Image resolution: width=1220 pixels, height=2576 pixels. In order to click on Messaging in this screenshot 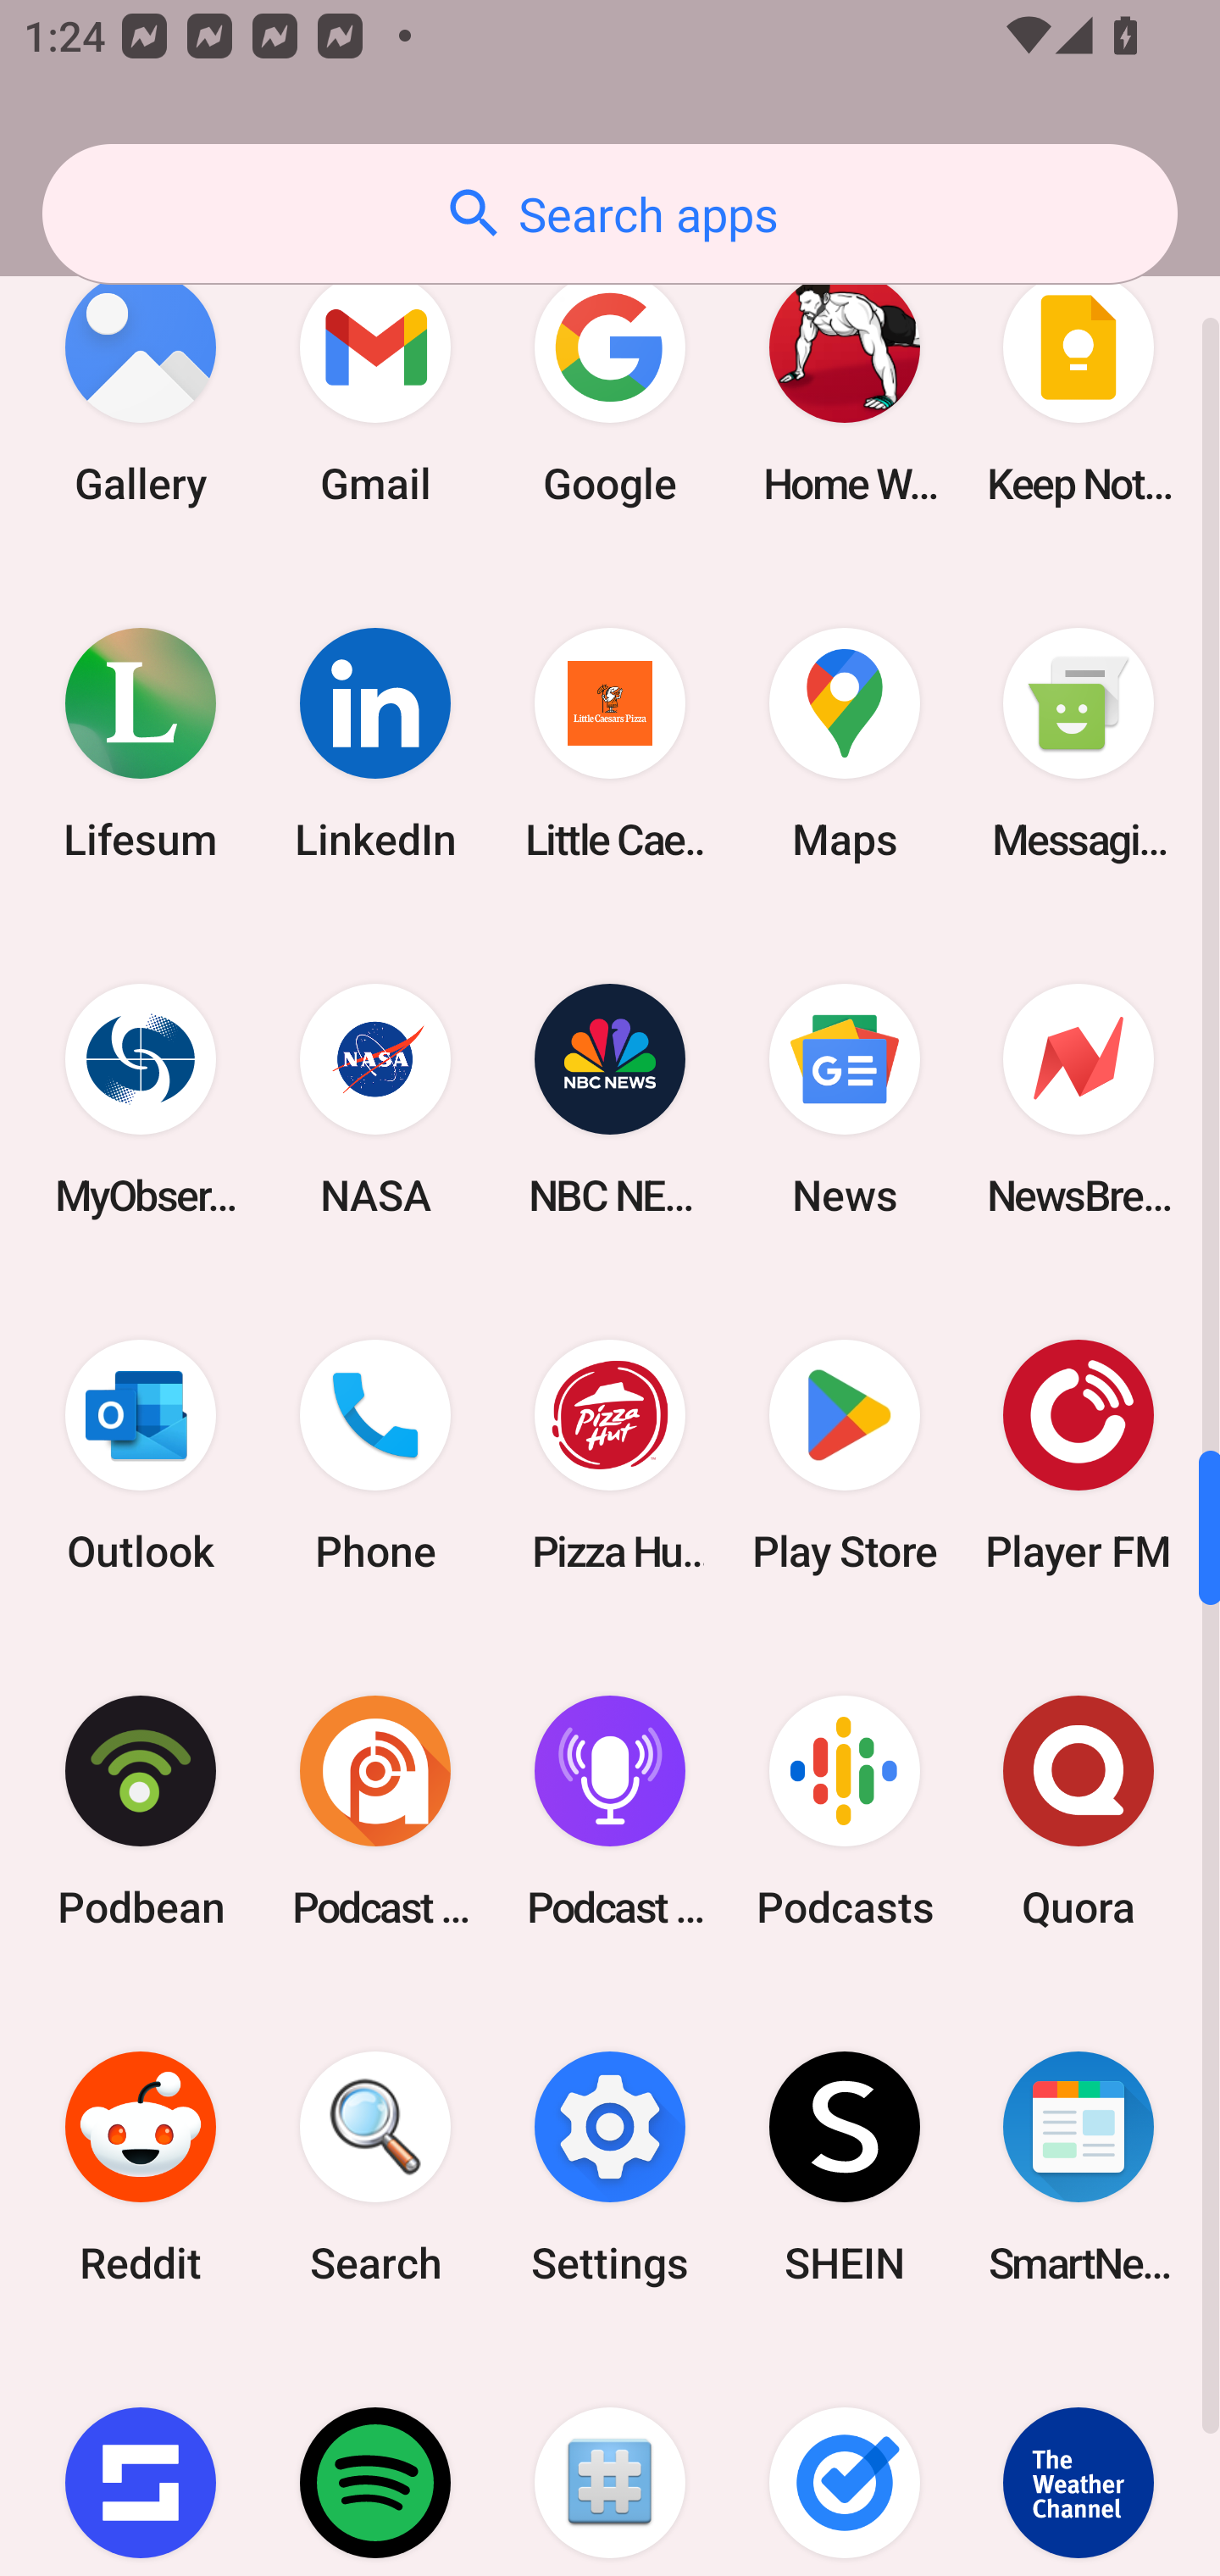, I will do `click(1079, 744)`.